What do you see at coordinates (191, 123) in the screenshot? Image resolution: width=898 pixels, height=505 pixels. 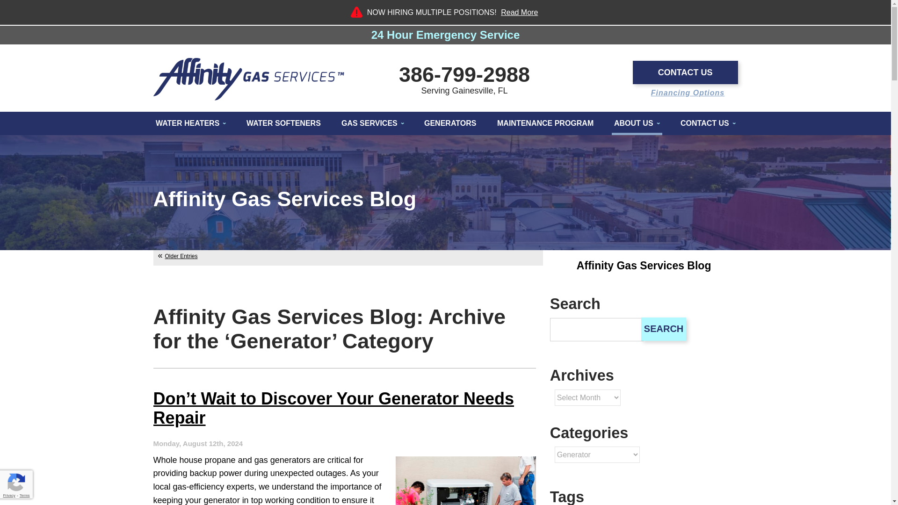 I see `WATER HEATERS` at bounding box center [191, 123].